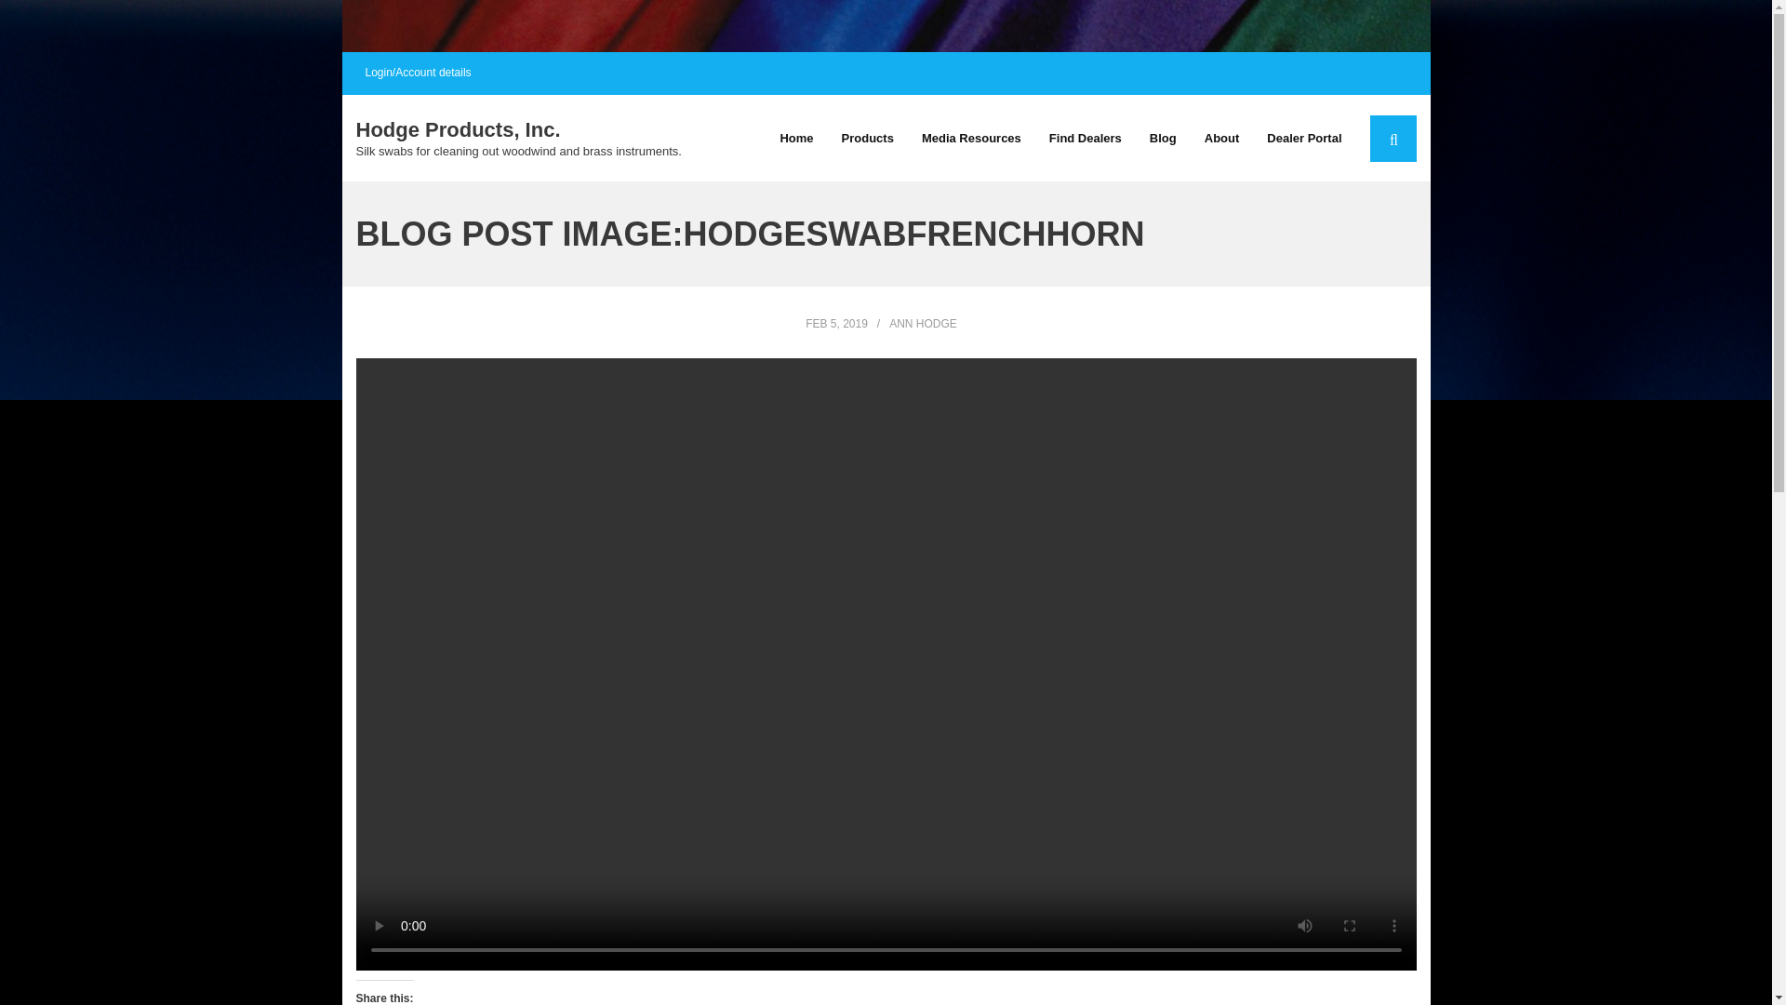  What do you see at coordinates (517, 130) in the screenshot?
I see `Hodge Products, Inc.` at bounding box center [517, 130].